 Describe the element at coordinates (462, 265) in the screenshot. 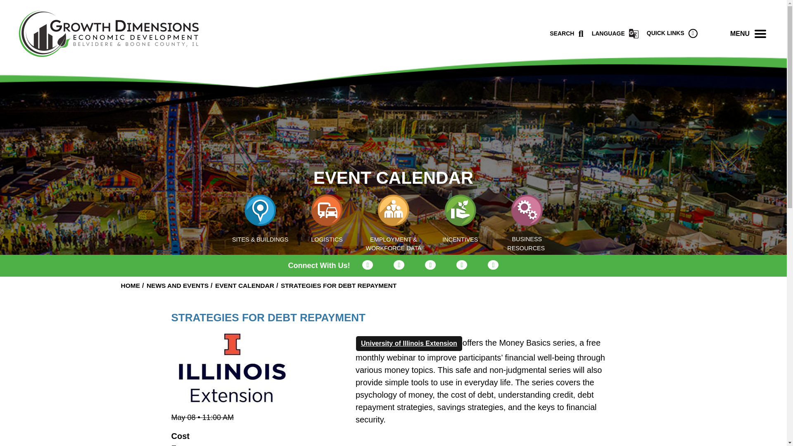

I see `Linkedin` at that location.